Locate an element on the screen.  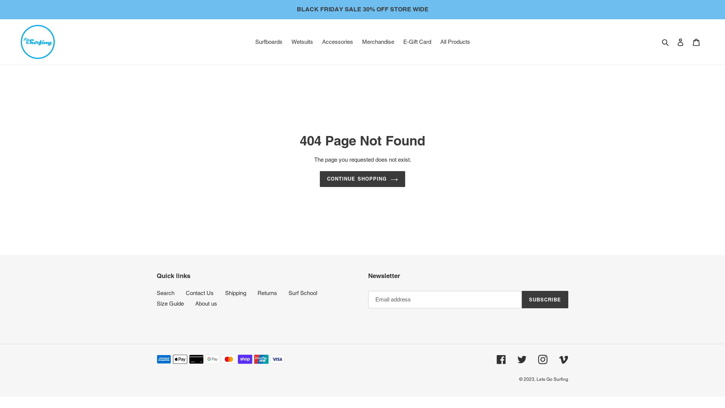
Merchandise is located at coordinates (378, 42).